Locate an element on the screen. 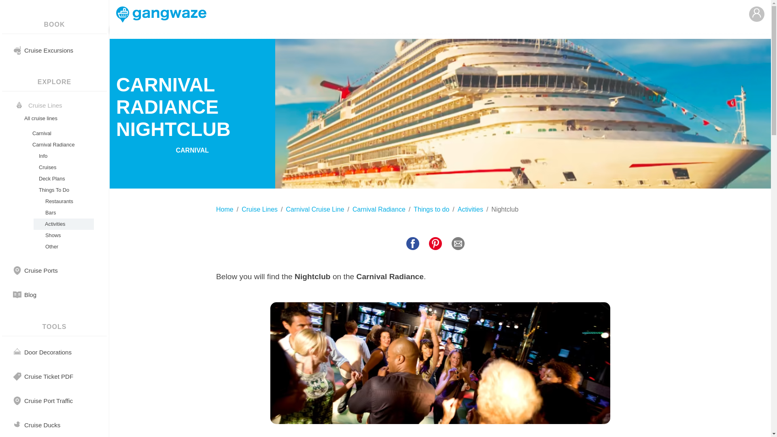 This screenshot has height=437, width=777. Carnival Radiance Restaurants is located at coordinates (62, 201).